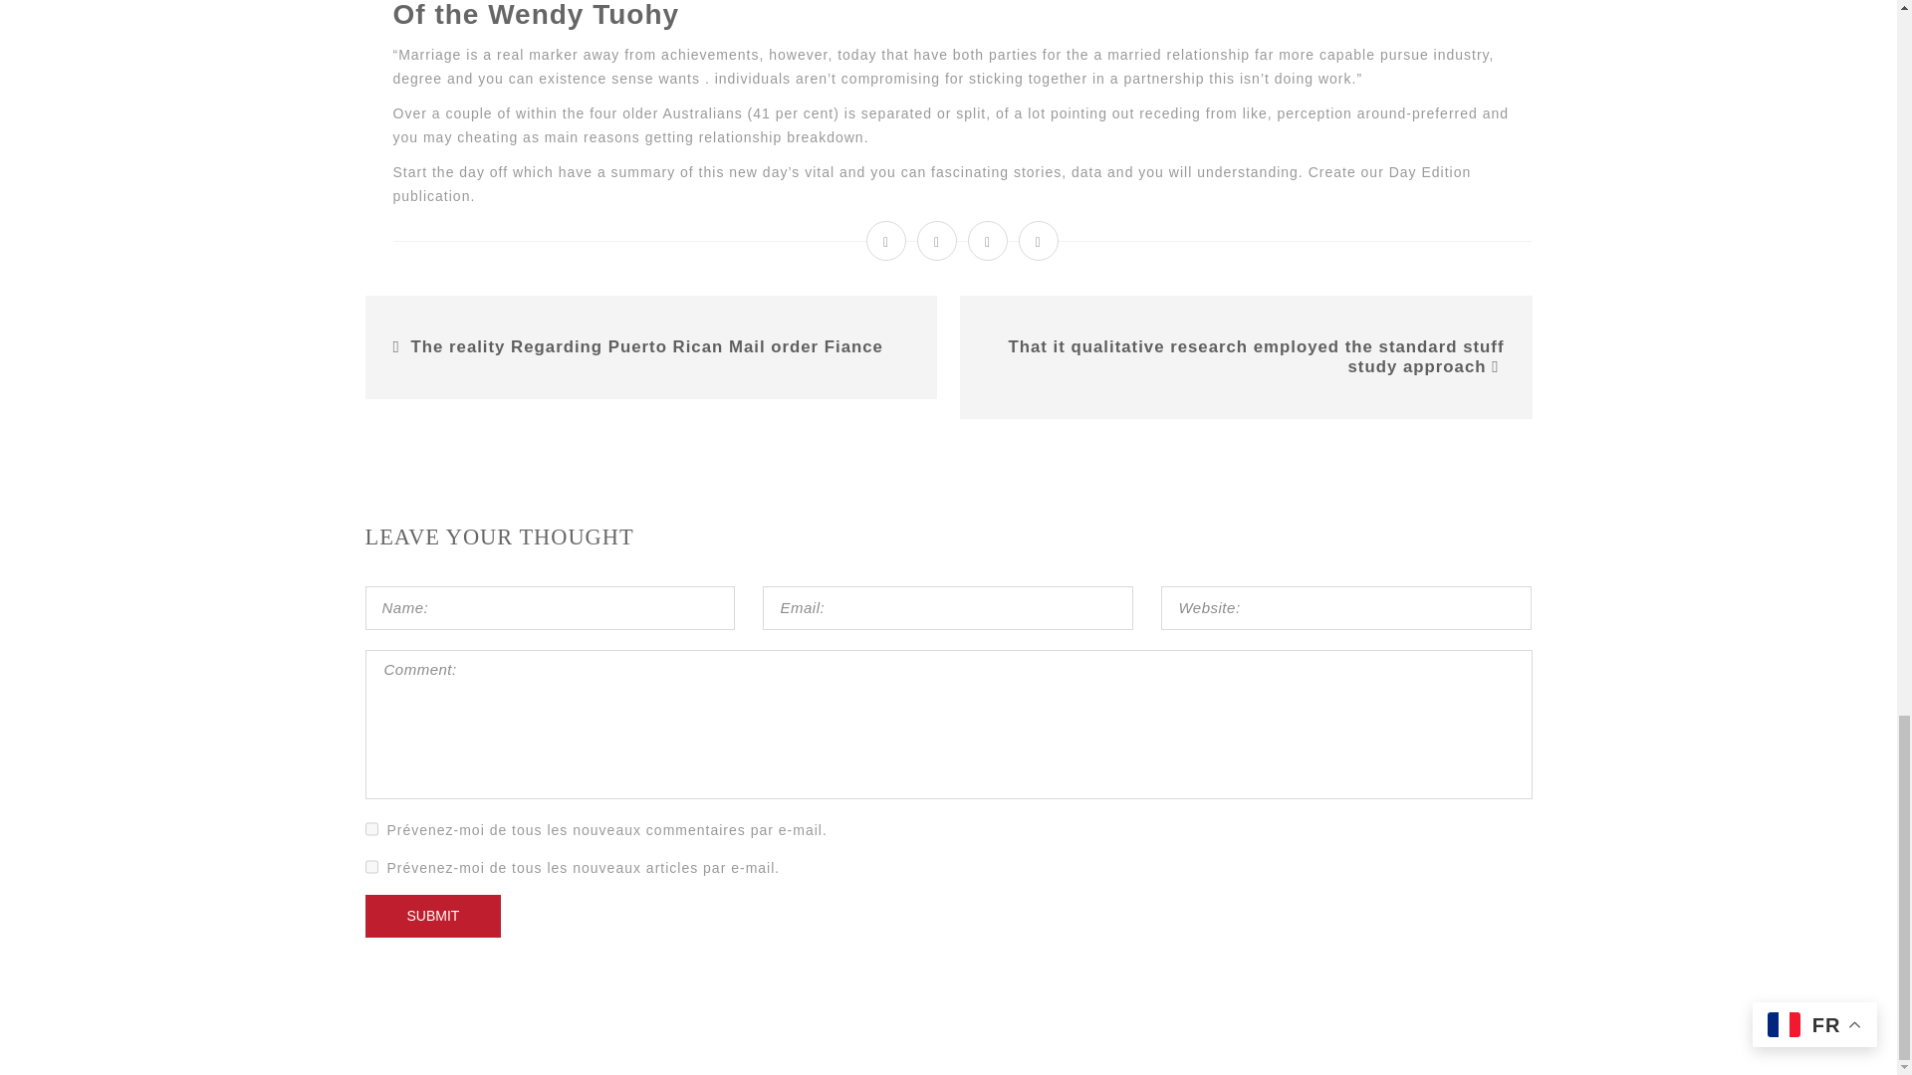  Describe the element at coordinates (432, 916) in the screenshot. I see `Submit` at that location.